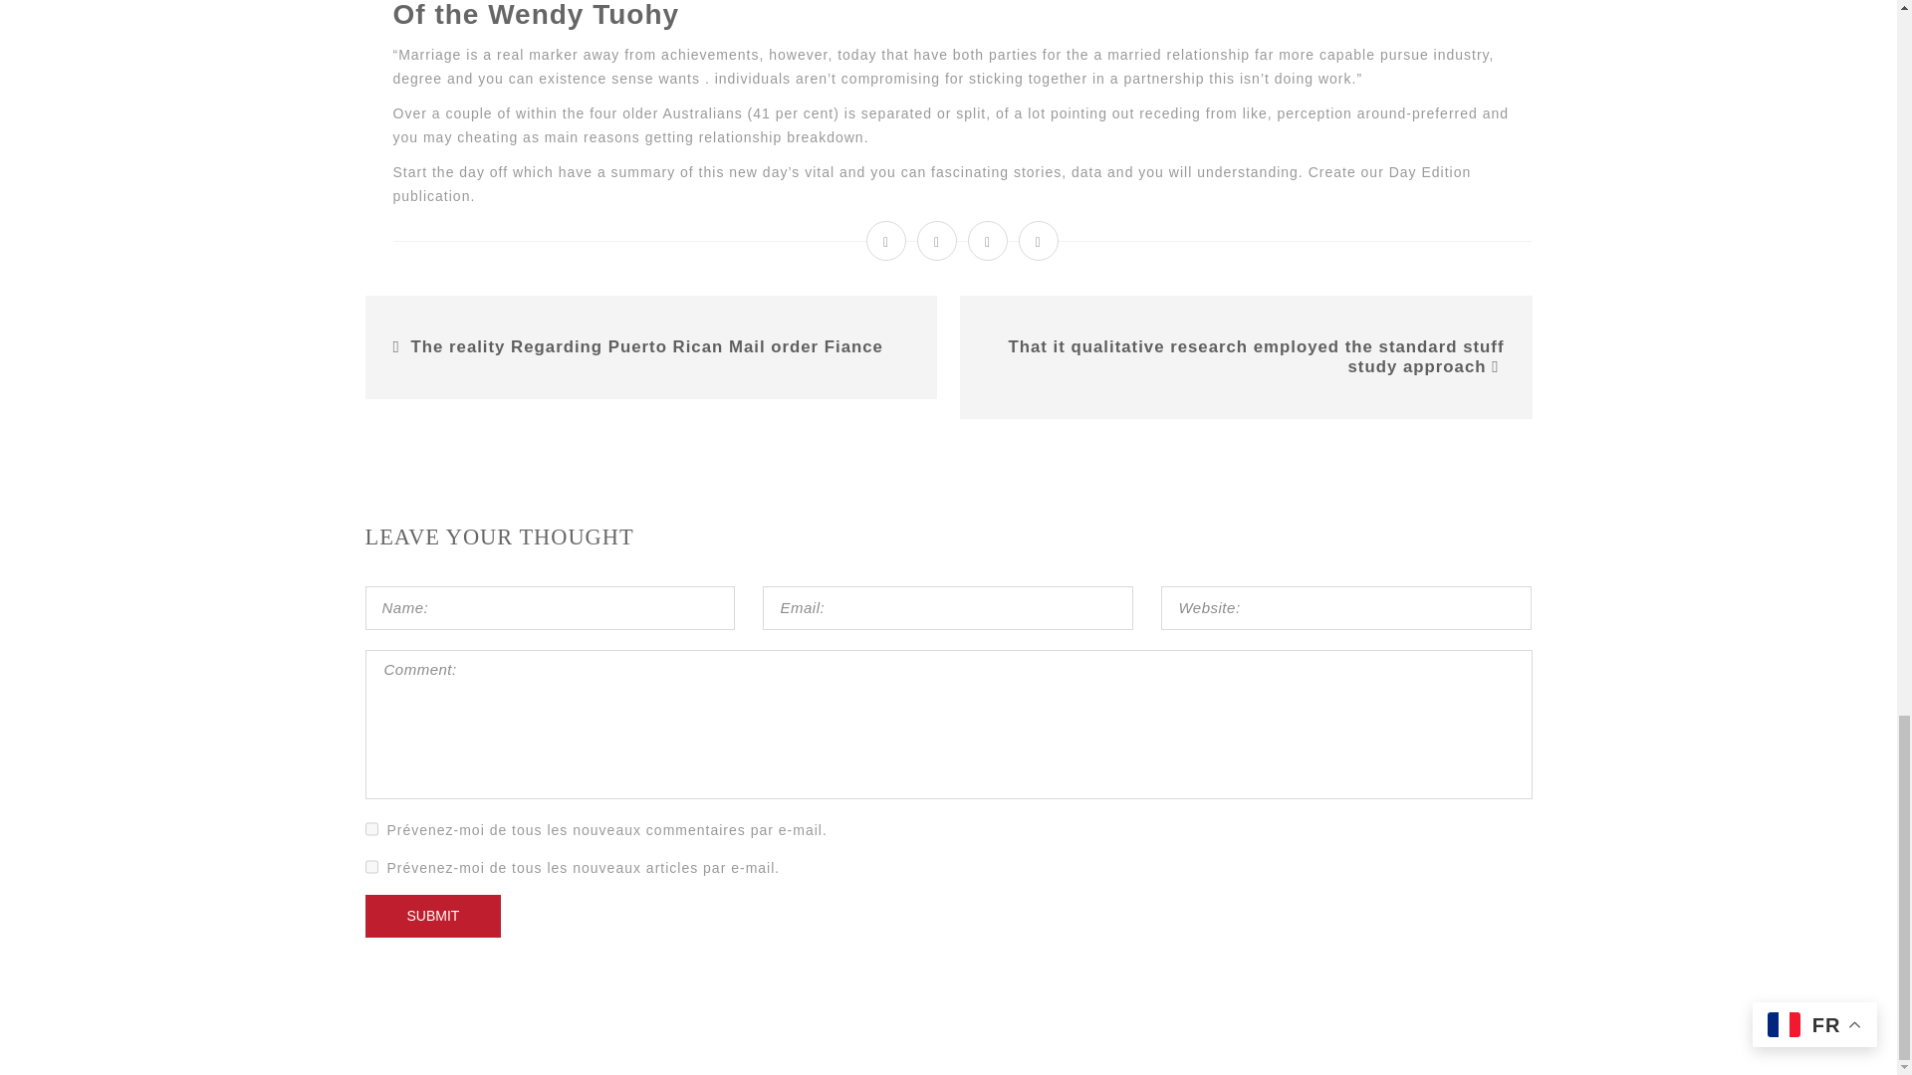  Describe the element at coordinates (432, 916) in the screenshot. I see `Submit` at that location.